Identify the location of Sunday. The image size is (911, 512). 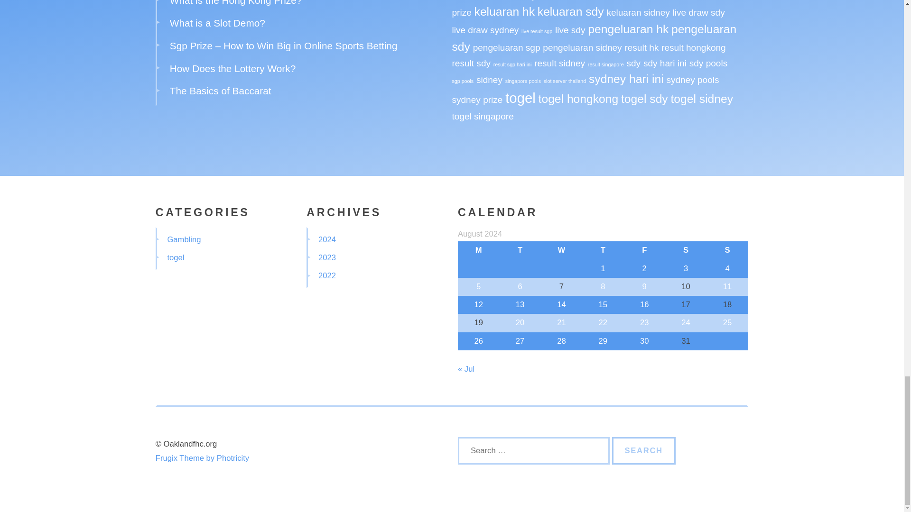
(727, 250).